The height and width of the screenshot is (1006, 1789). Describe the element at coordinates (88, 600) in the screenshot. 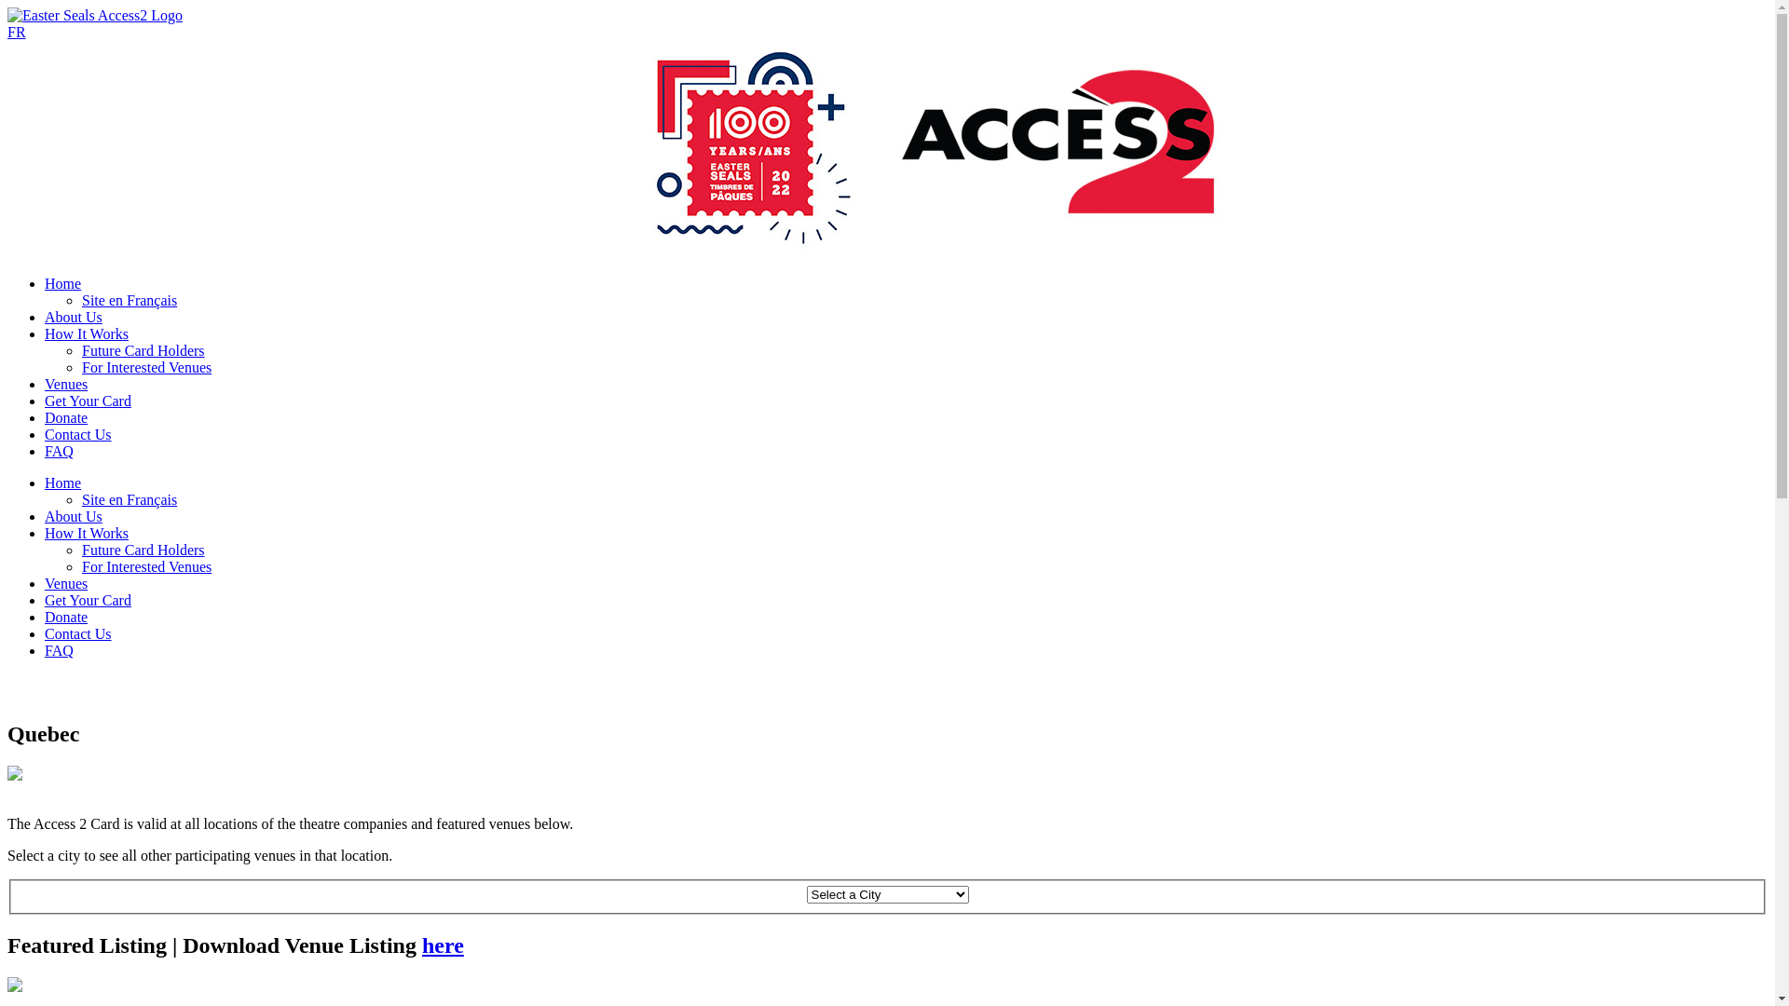

I see `Get Your Card` at that location.